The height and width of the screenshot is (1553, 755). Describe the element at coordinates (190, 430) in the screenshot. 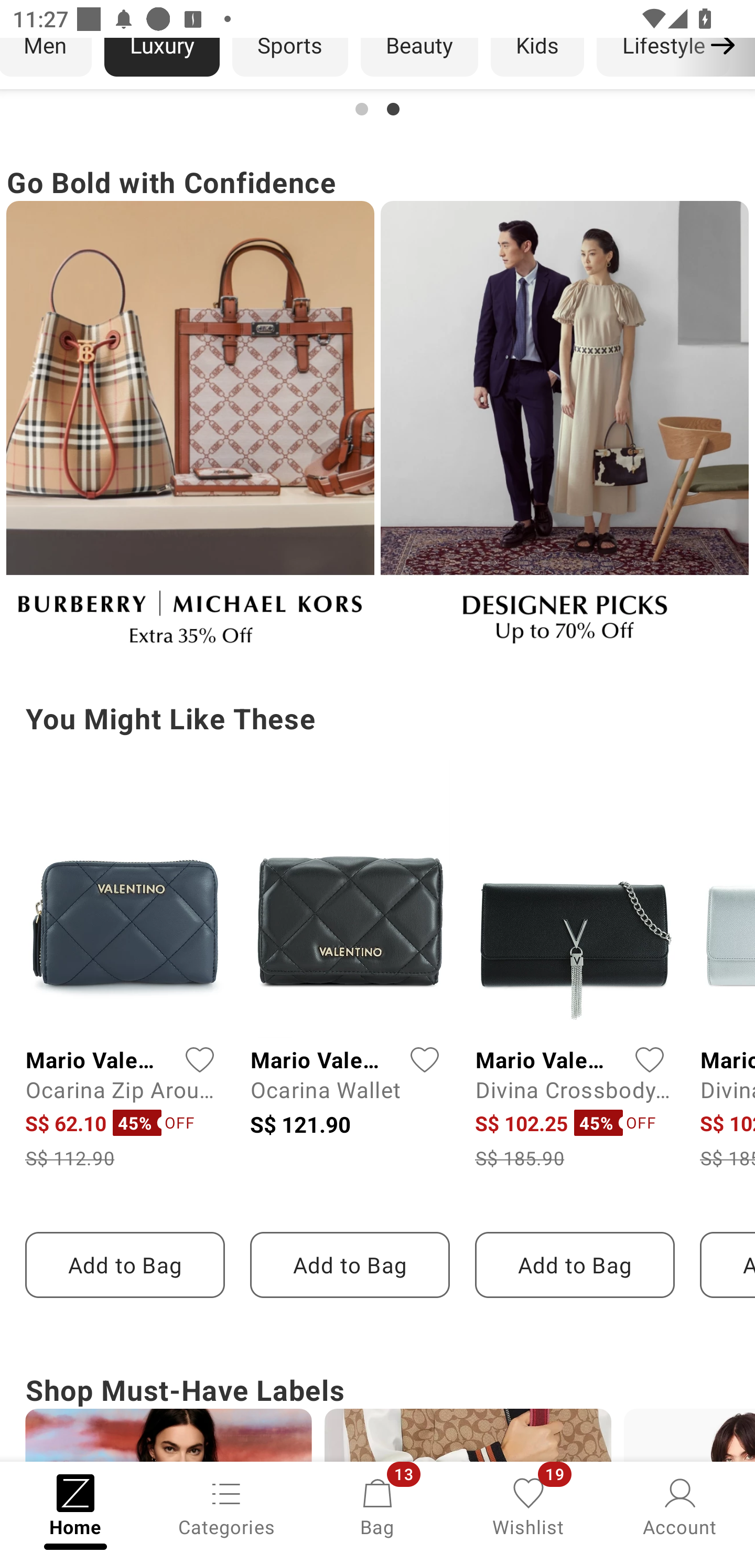

I see `Campaign banner` at that location.